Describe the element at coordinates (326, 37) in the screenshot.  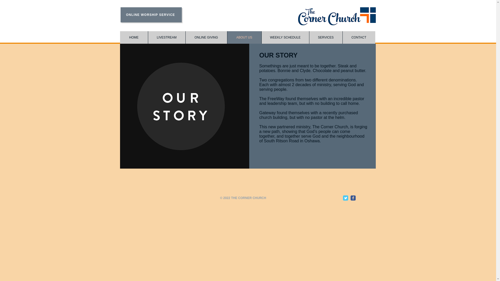
I see `SERVICES` at that location.